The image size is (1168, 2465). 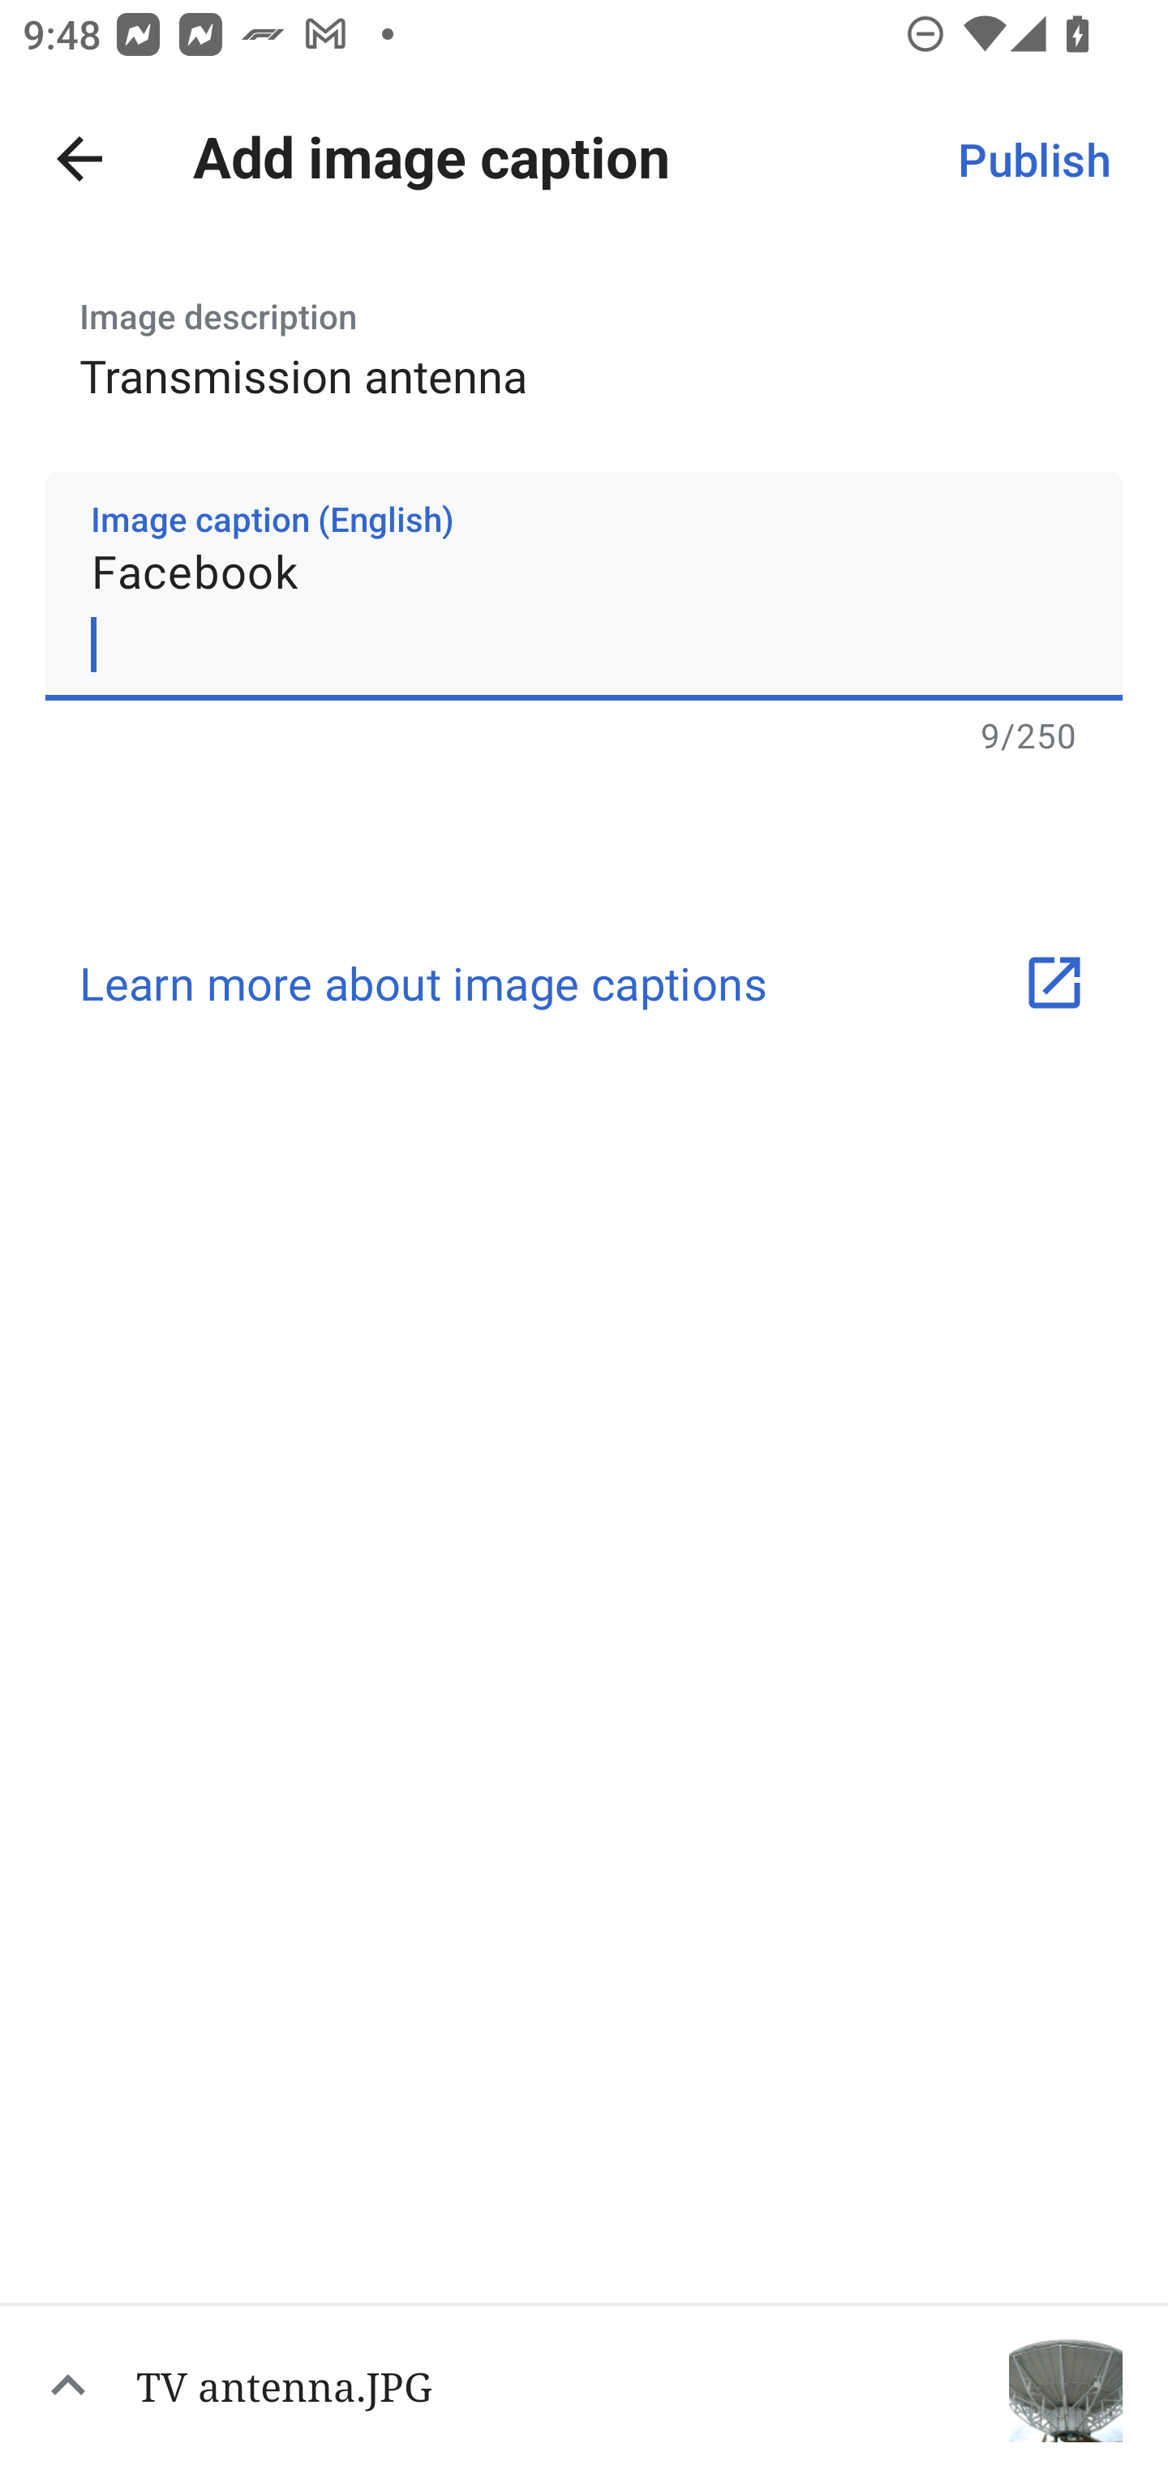 I want to click on Image description Transmission antenna, so click(x=584, y=339).